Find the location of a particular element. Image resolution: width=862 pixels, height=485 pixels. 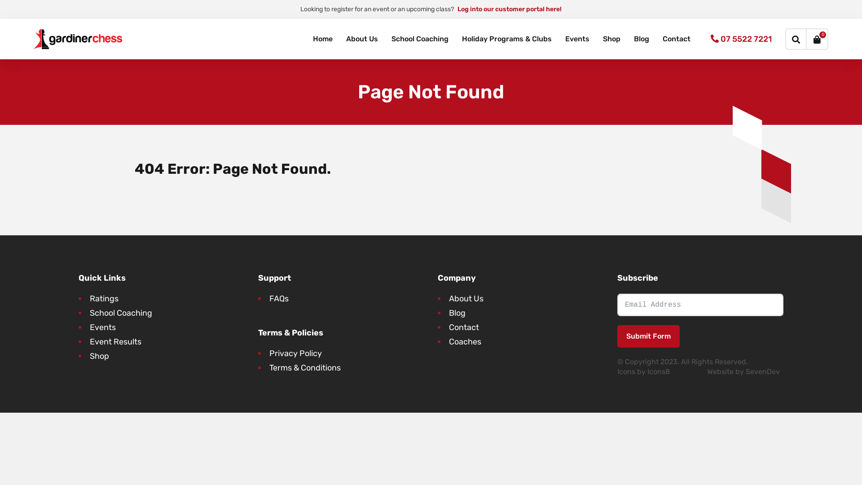

Events is located at coordinates (577, 39).